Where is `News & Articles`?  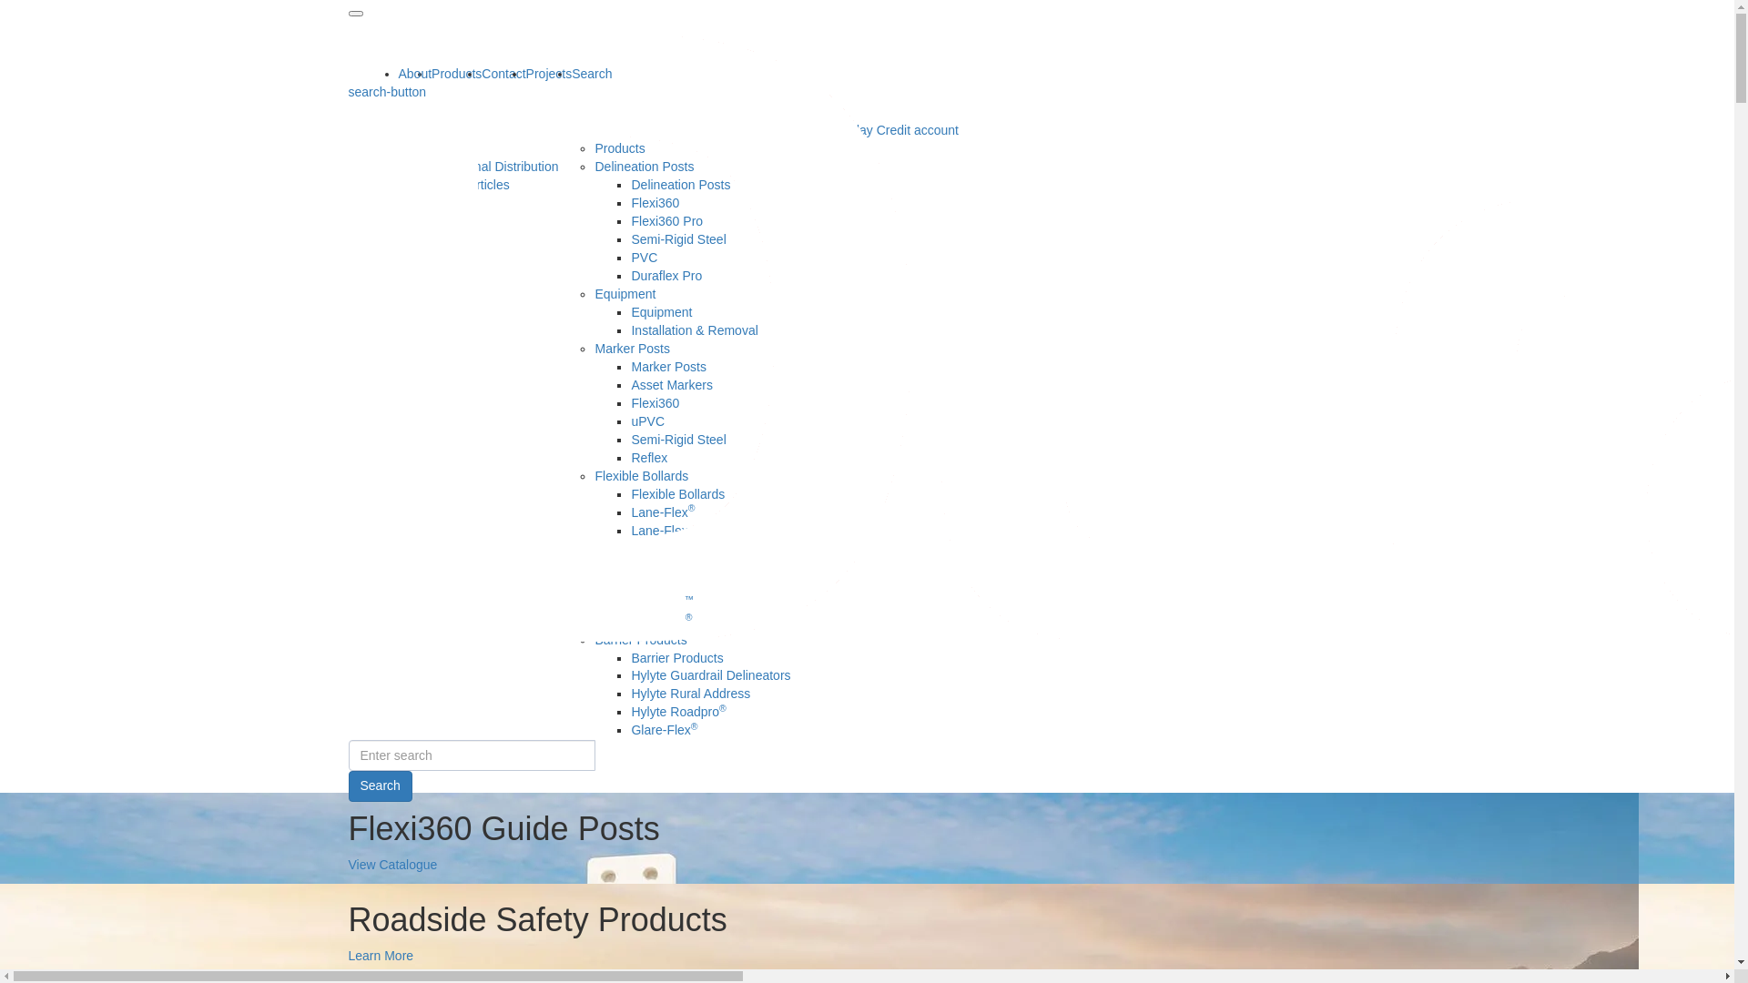
News & Articles is located at coordinates (464, 185).